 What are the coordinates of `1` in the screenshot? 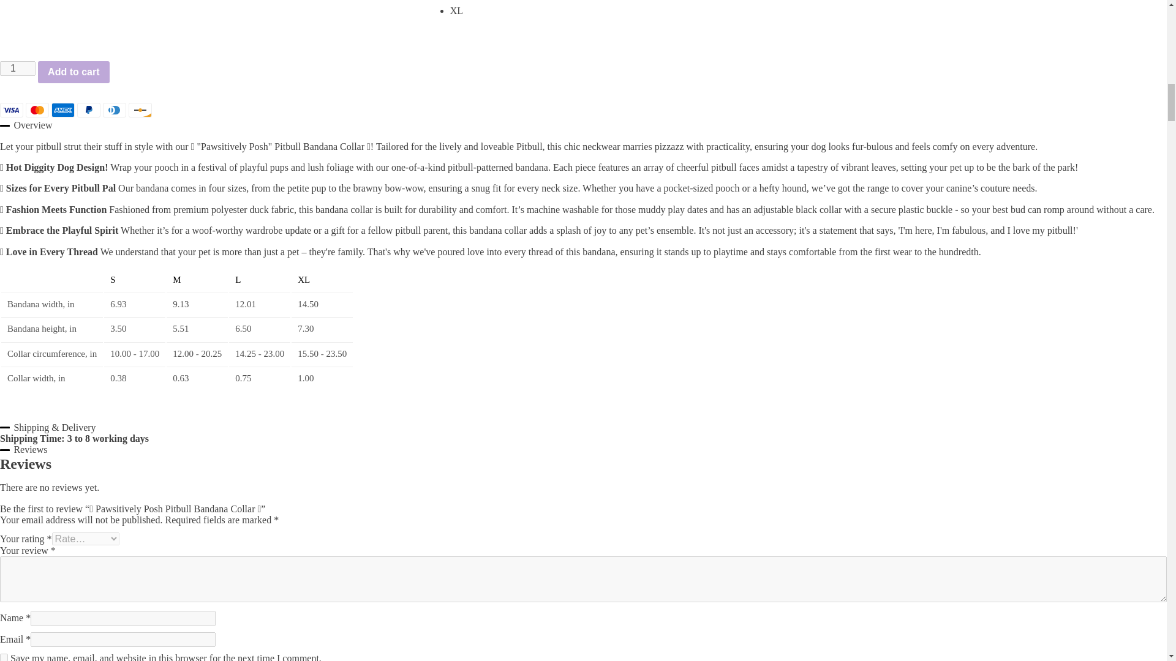 It's located at (17, 69).